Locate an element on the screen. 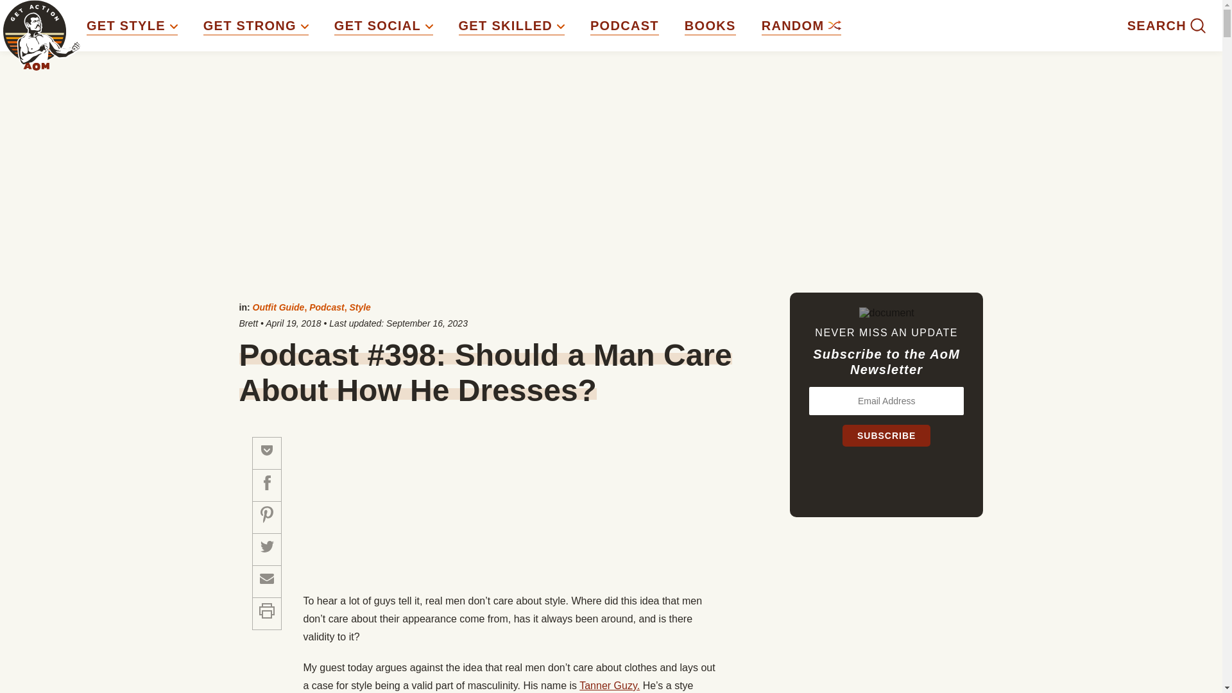 This screenshot has height=693, width=1232. PODCAST is located at coordinates (624, 26).